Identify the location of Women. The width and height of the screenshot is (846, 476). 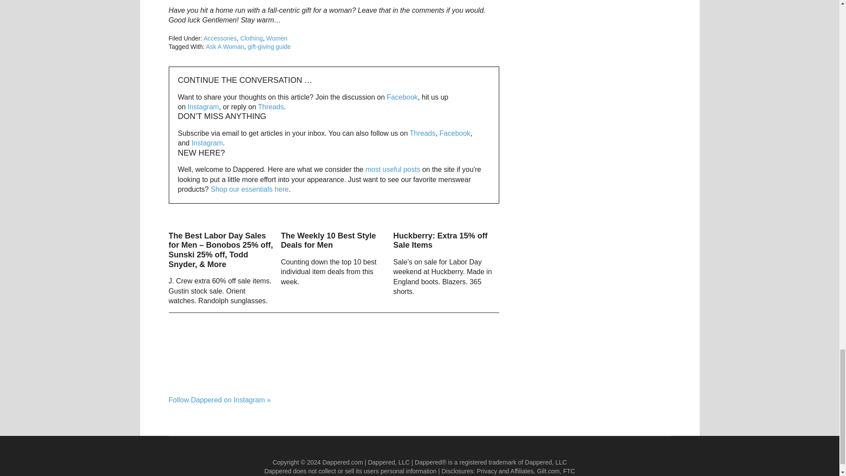
(277, 38).